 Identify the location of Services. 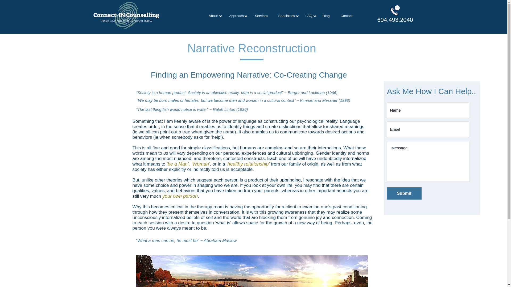
(261, 16).